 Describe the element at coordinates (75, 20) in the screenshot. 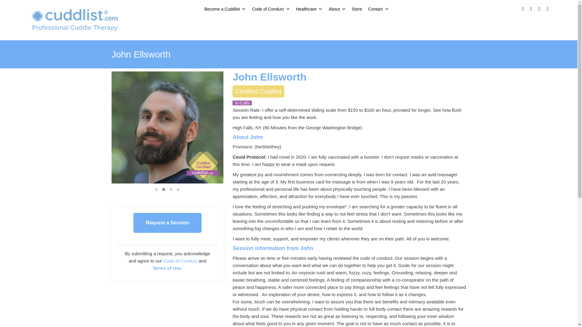

I see `Cuddlist` at that location.